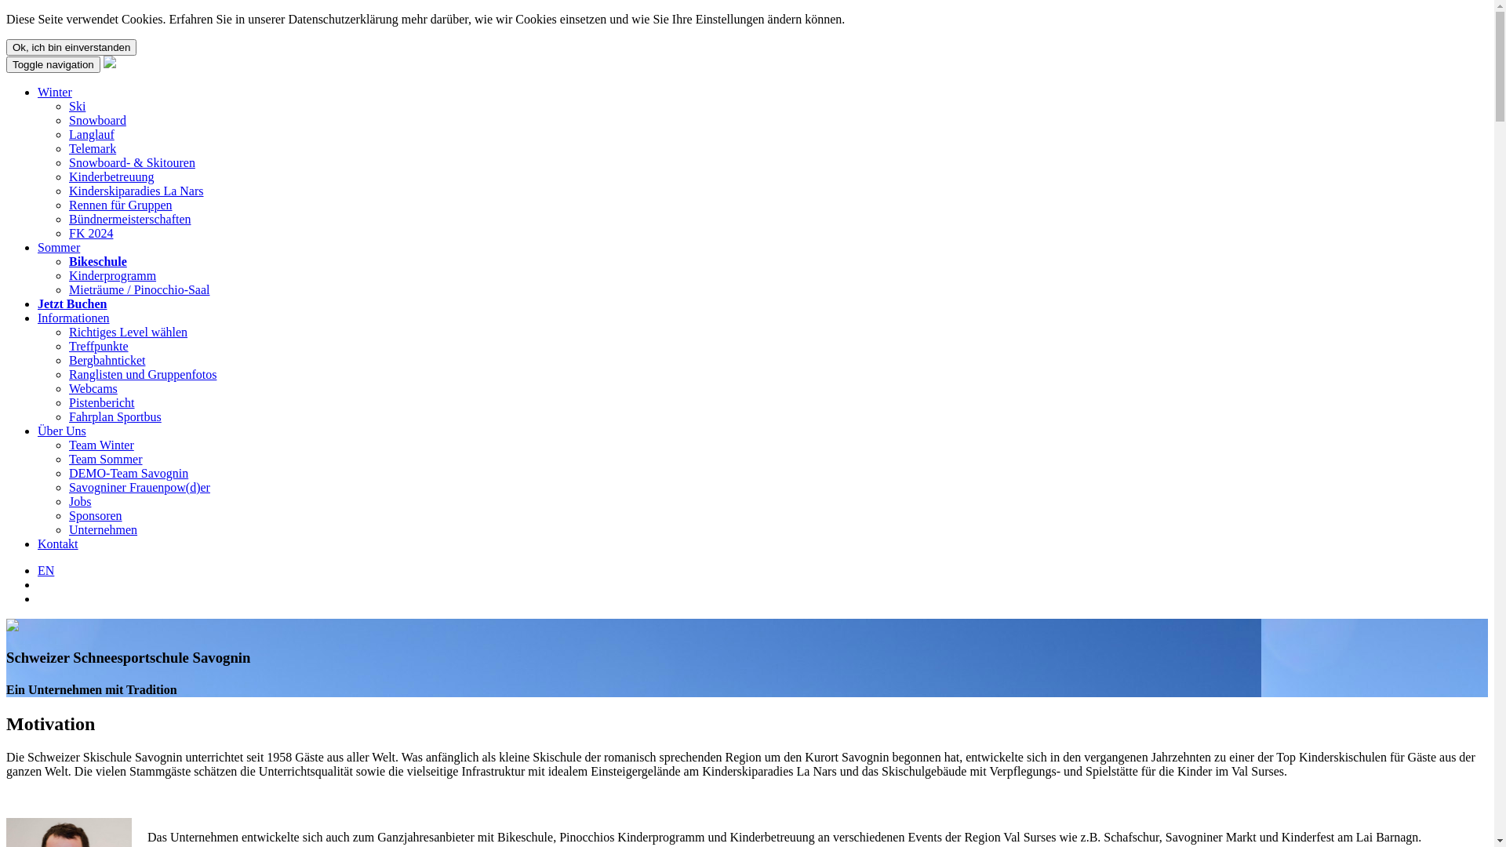  What do you see at coordinates (55, 93) in the screenshot?
I see `Winter` at bounding box center [55, 93].